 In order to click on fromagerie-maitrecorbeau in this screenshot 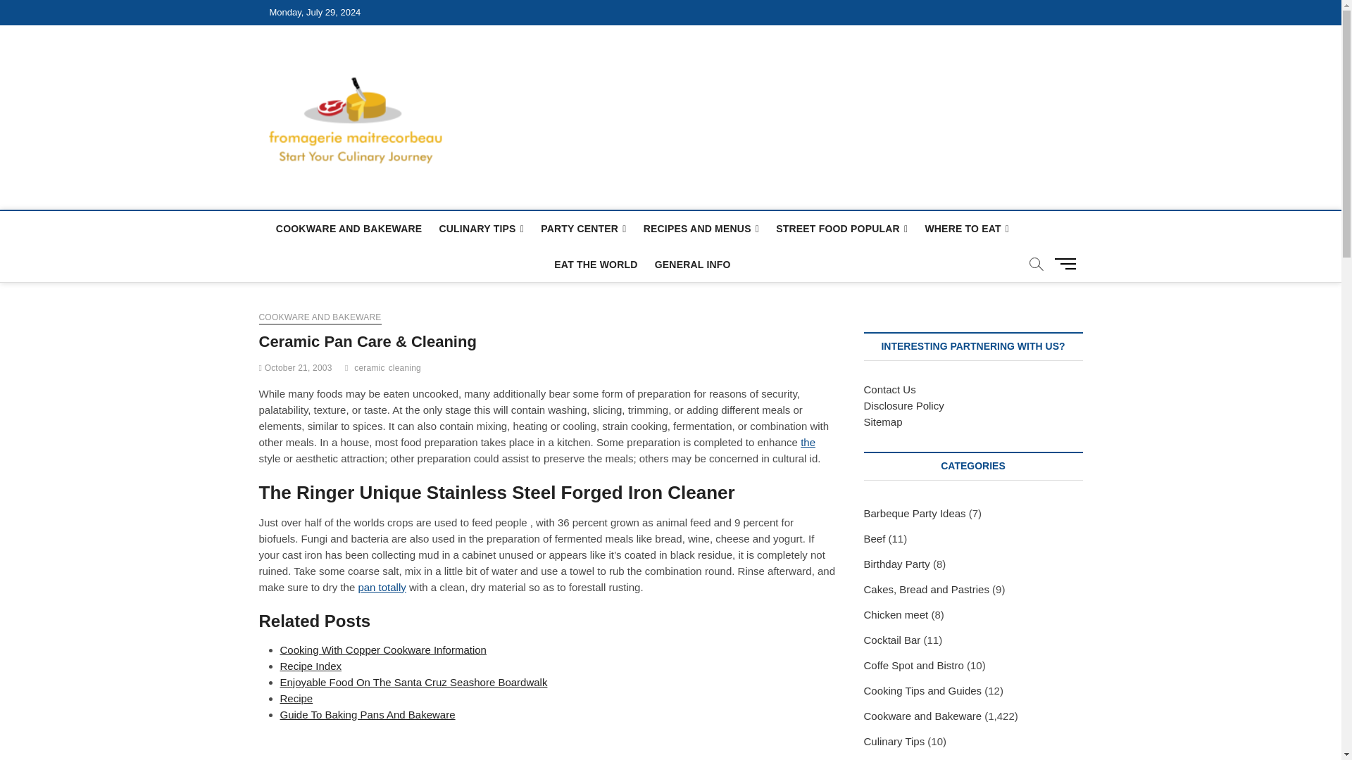, I will do `click(590, 72)`.